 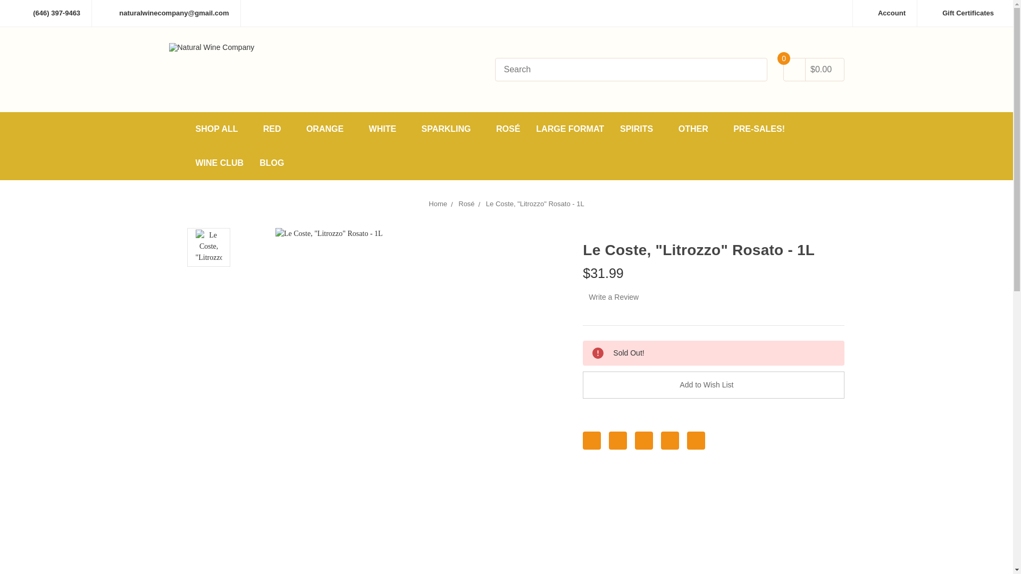 What do you see at coordinates (960, 13) in the screenshot?
I see `Gift Certificates` at bounding box center [960, 13].